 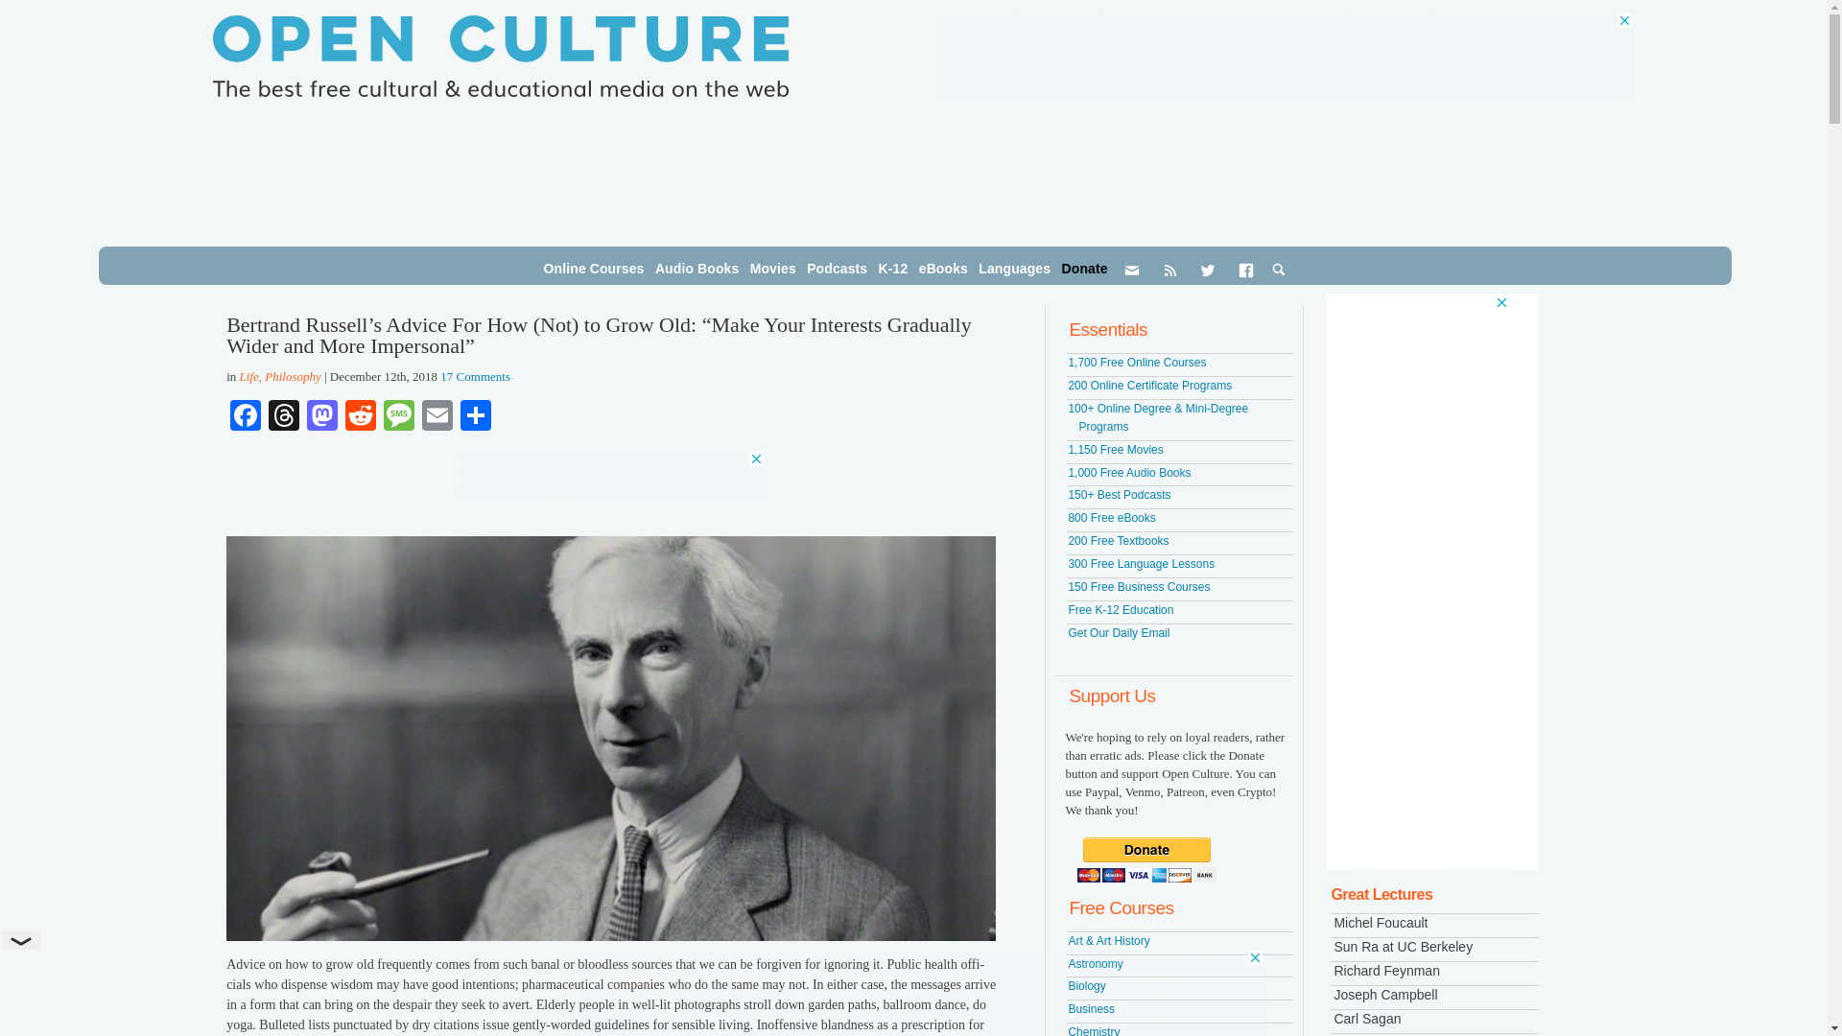 I want to click on Audio Books, so click(x=697, y=268).